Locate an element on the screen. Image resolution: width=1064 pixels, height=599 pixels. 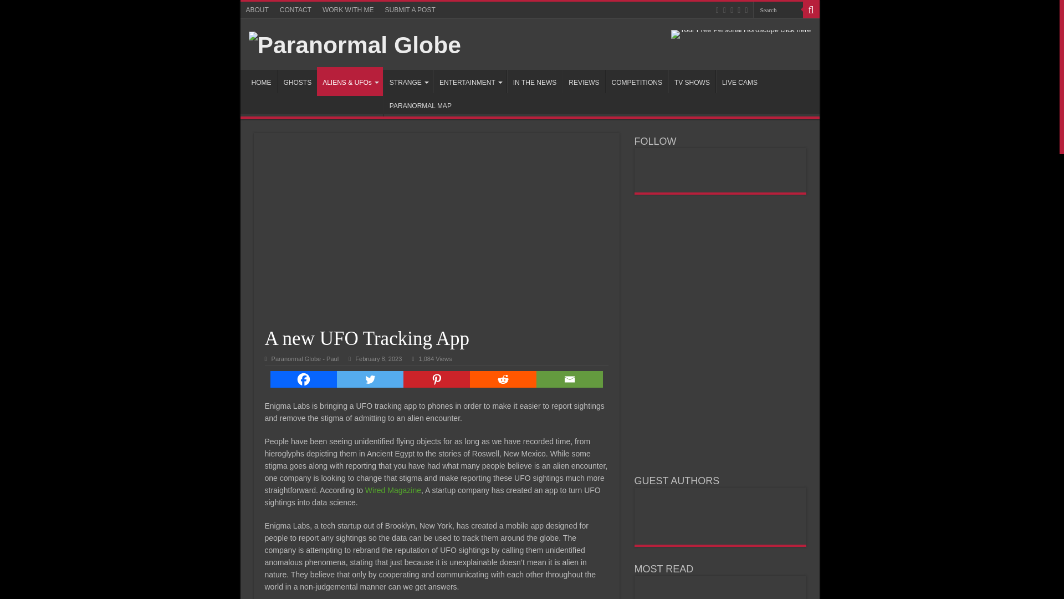
SUBMIT A POST is located at coordinates (410, 10).